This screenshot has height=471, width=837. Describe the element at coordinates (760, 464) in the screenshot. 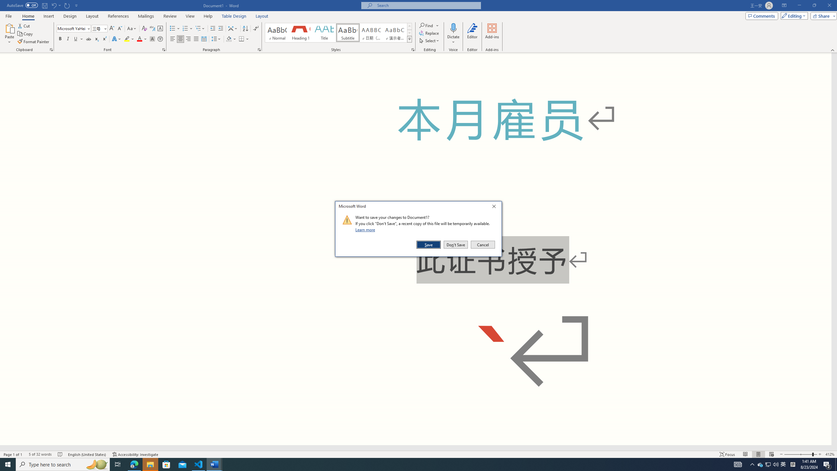

I see `Notification Chevron` at that location.